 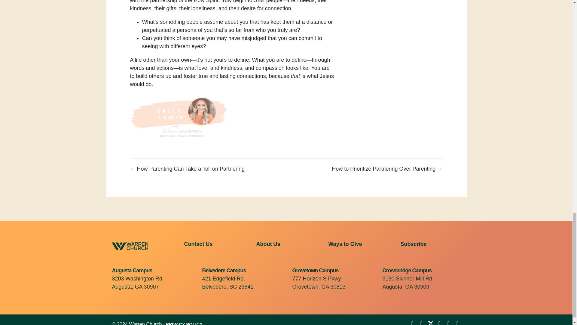 What do you see at coordinates (421, 323) in the screenshot?
I see `YouTube` at bounding box center [421, 323].